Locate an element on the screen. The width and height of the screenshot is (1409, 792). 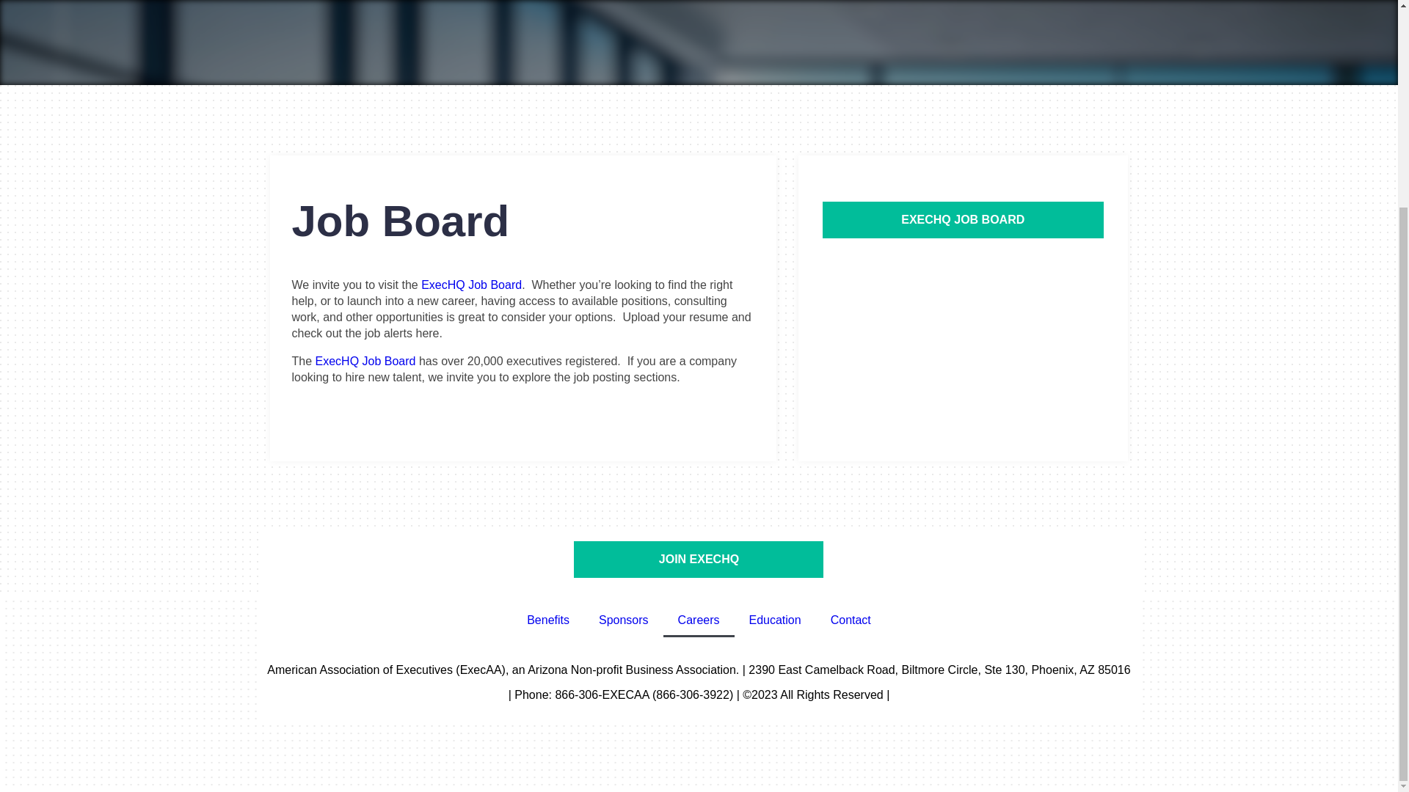
Contact is located at coordinates (851, 620).